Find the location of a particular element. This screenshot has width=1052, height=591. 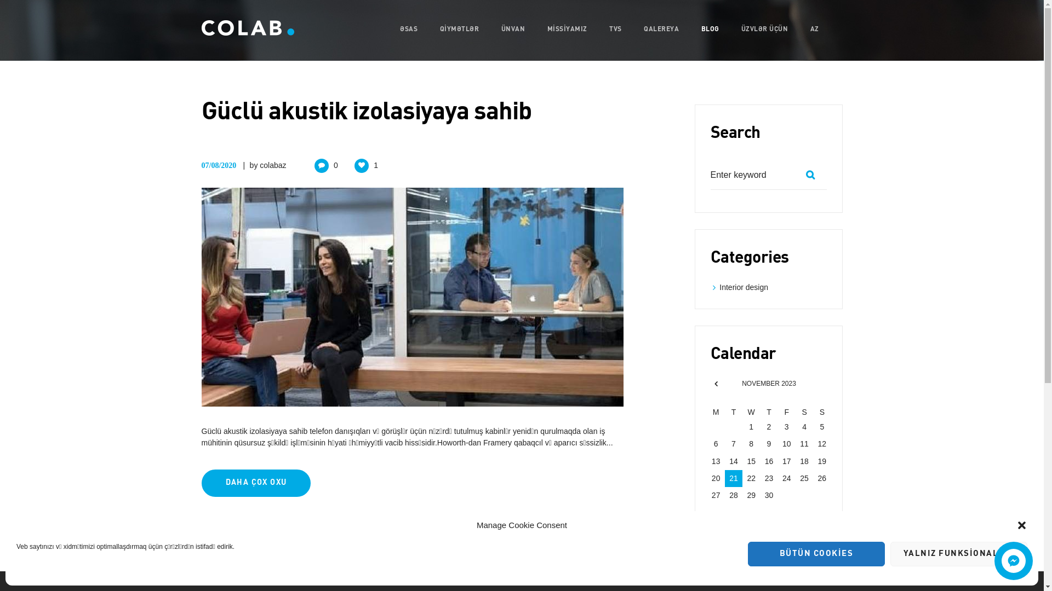

0 is located at coordinates (327, 165).